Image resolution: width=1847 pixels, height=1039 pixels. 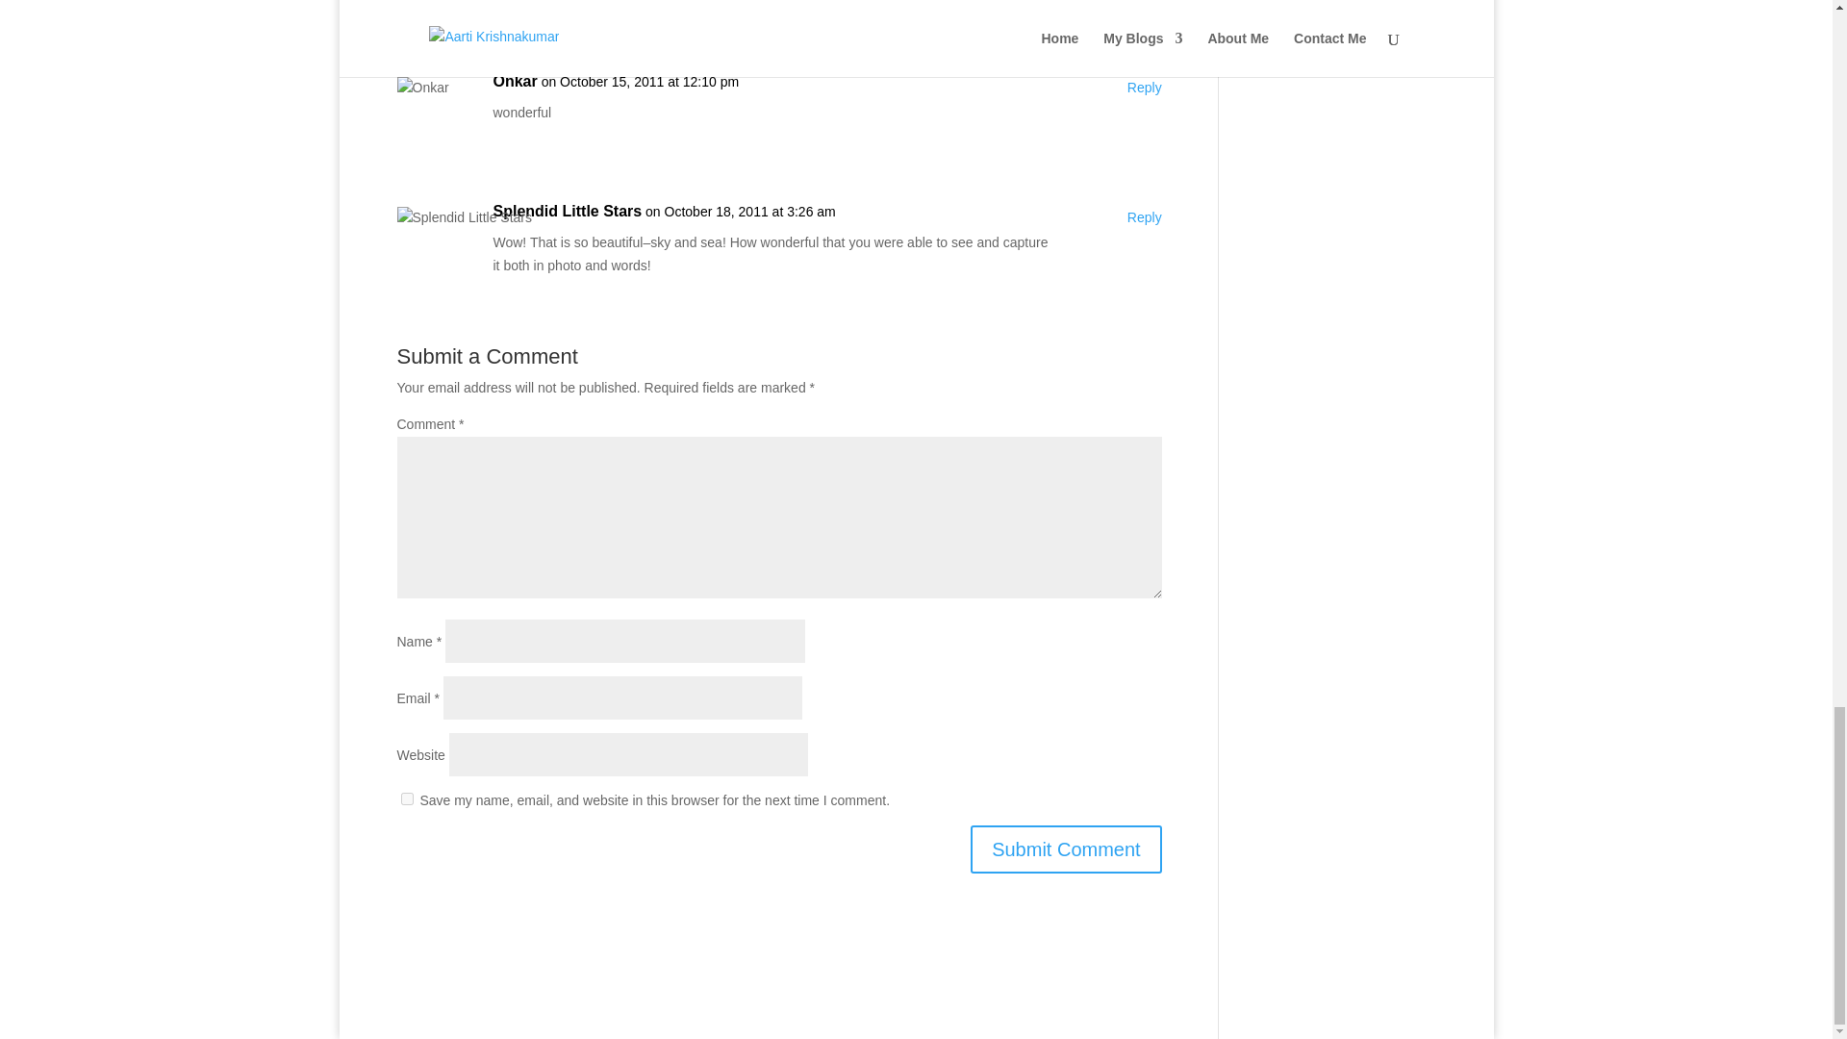 What do you see at coordinates (1066, 849) in the screenshot?
I see `Submit Comment` at bounding box center [1066, 849].